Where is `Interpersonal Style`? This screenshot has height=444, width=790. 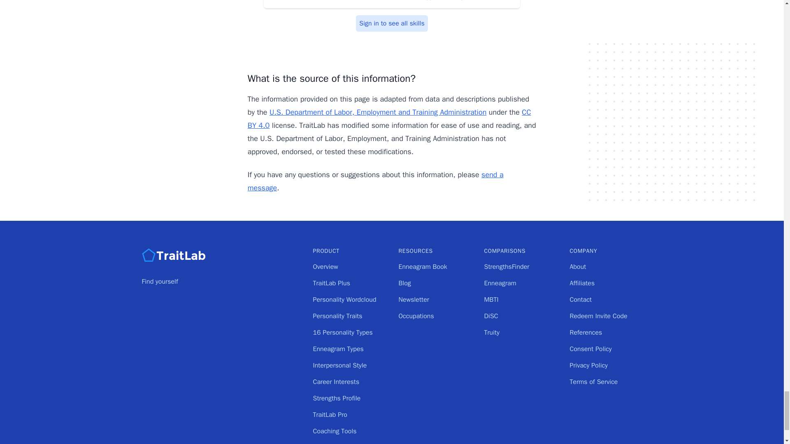 Interpersonal Style is located at coordinates (339, 365).